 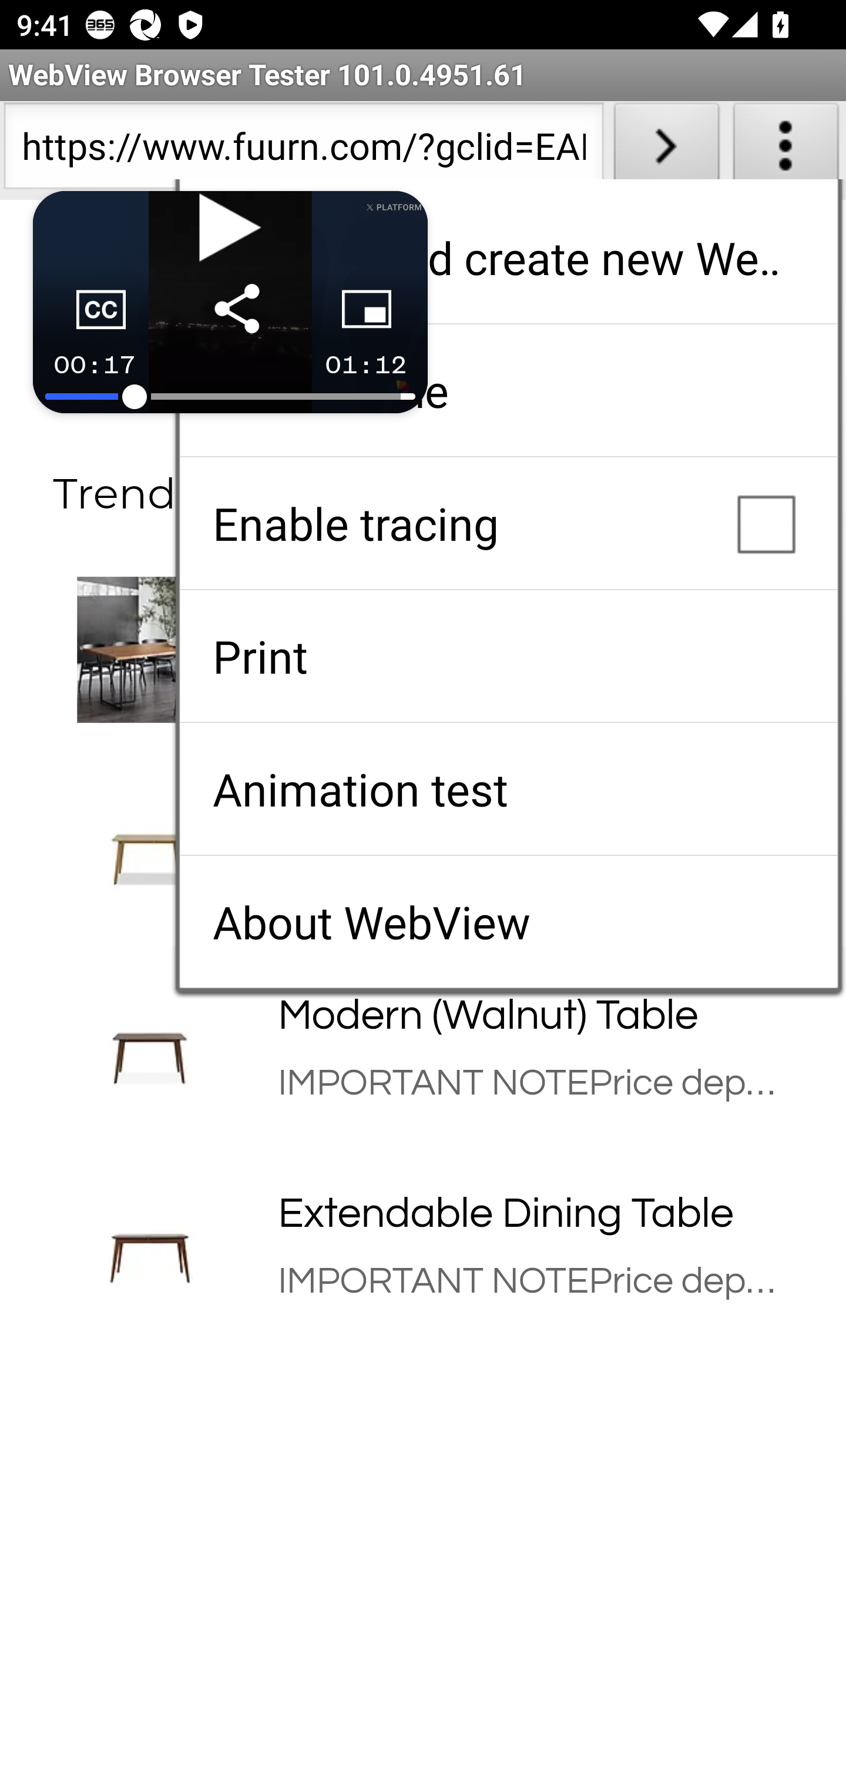 I want to click on Print, so click(x=508, y=656).